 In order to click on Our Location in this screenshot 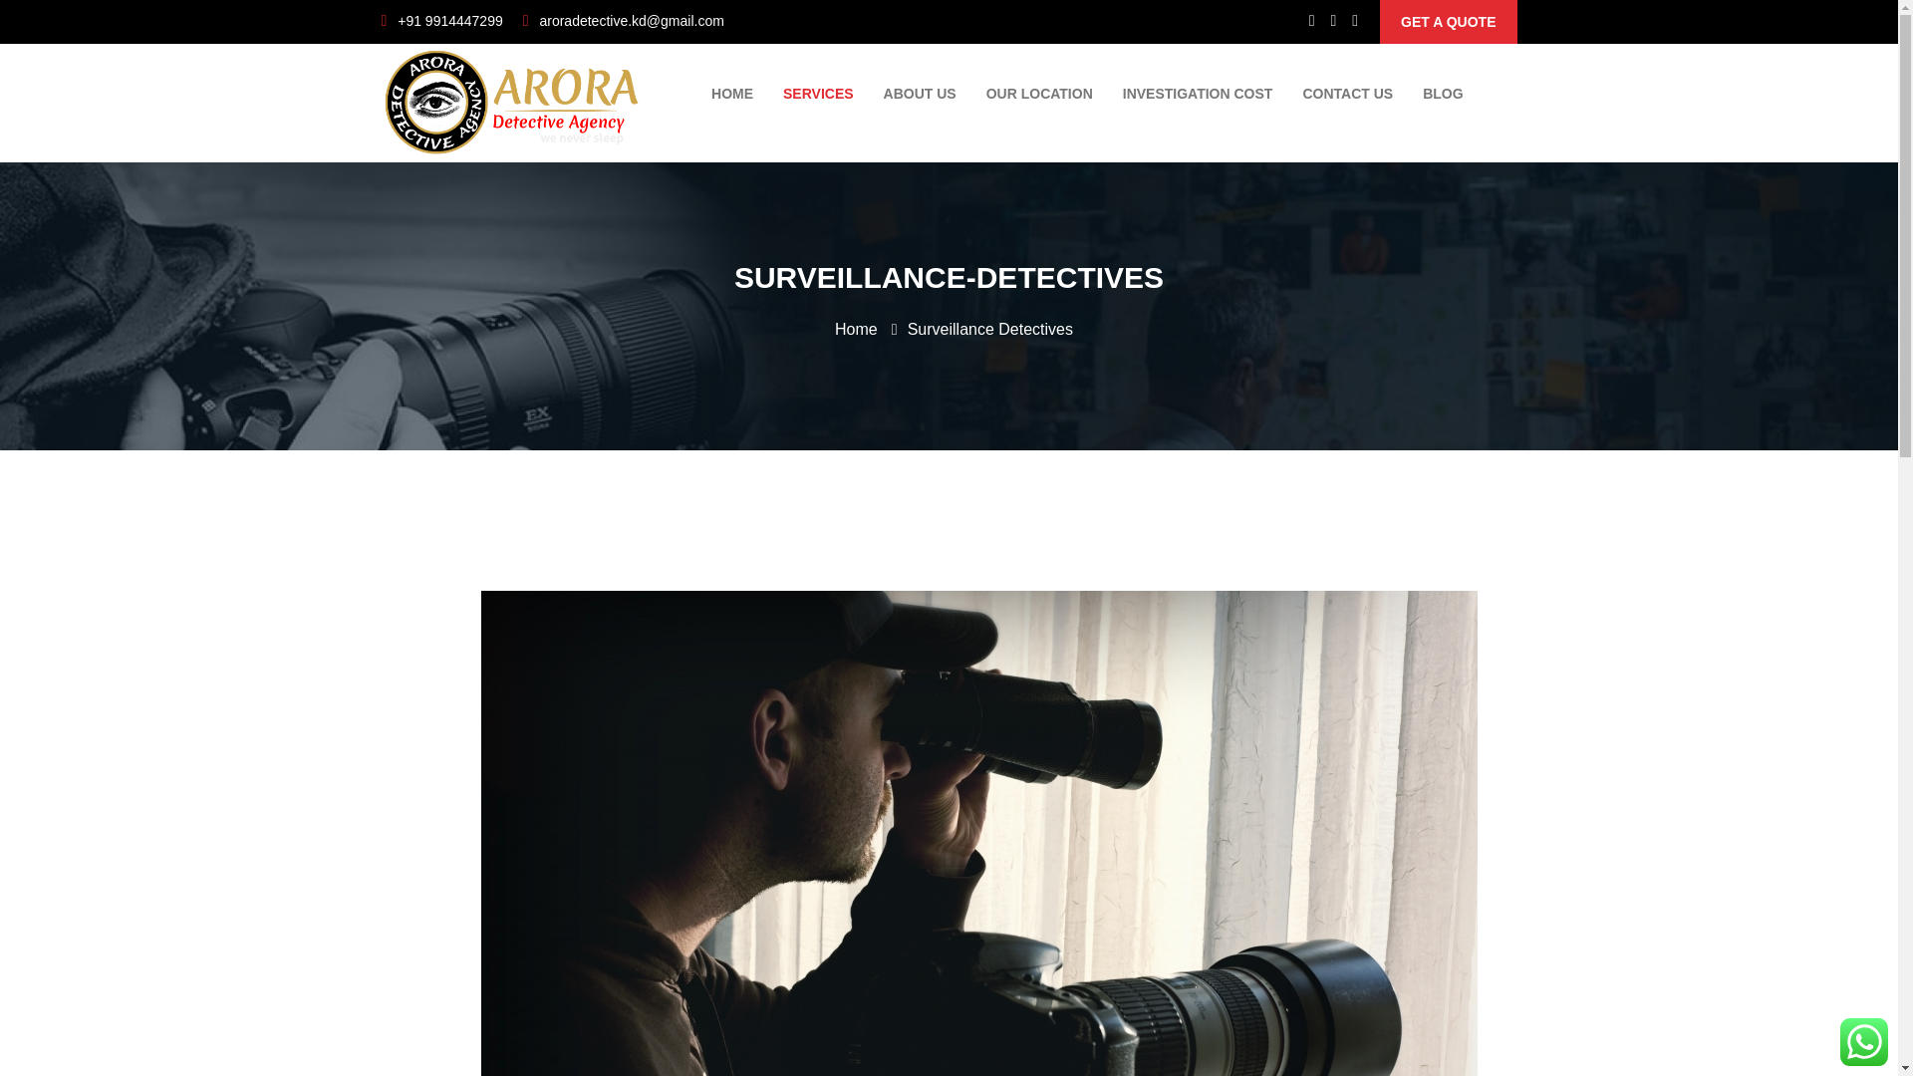, I will do `click(1039, 94)`.